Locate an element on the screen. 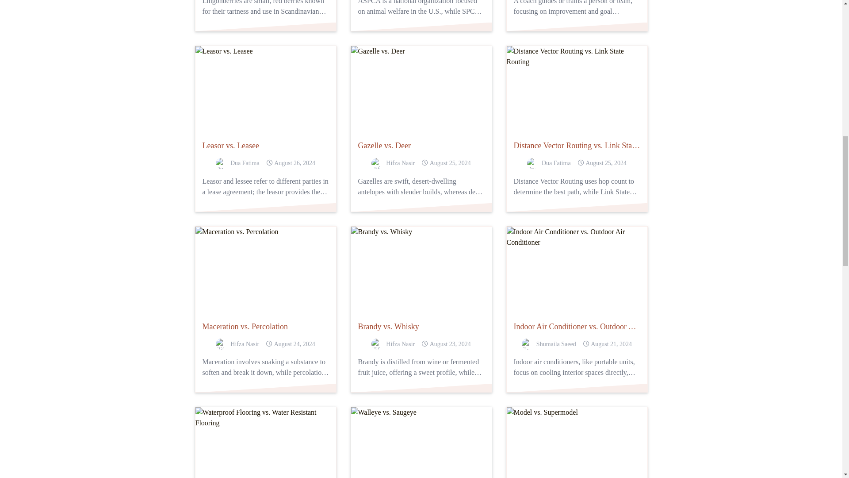 Image resolution: width=849 pixels, height=478 pixels. Dua Fatima is located at coordinates (549, 164).